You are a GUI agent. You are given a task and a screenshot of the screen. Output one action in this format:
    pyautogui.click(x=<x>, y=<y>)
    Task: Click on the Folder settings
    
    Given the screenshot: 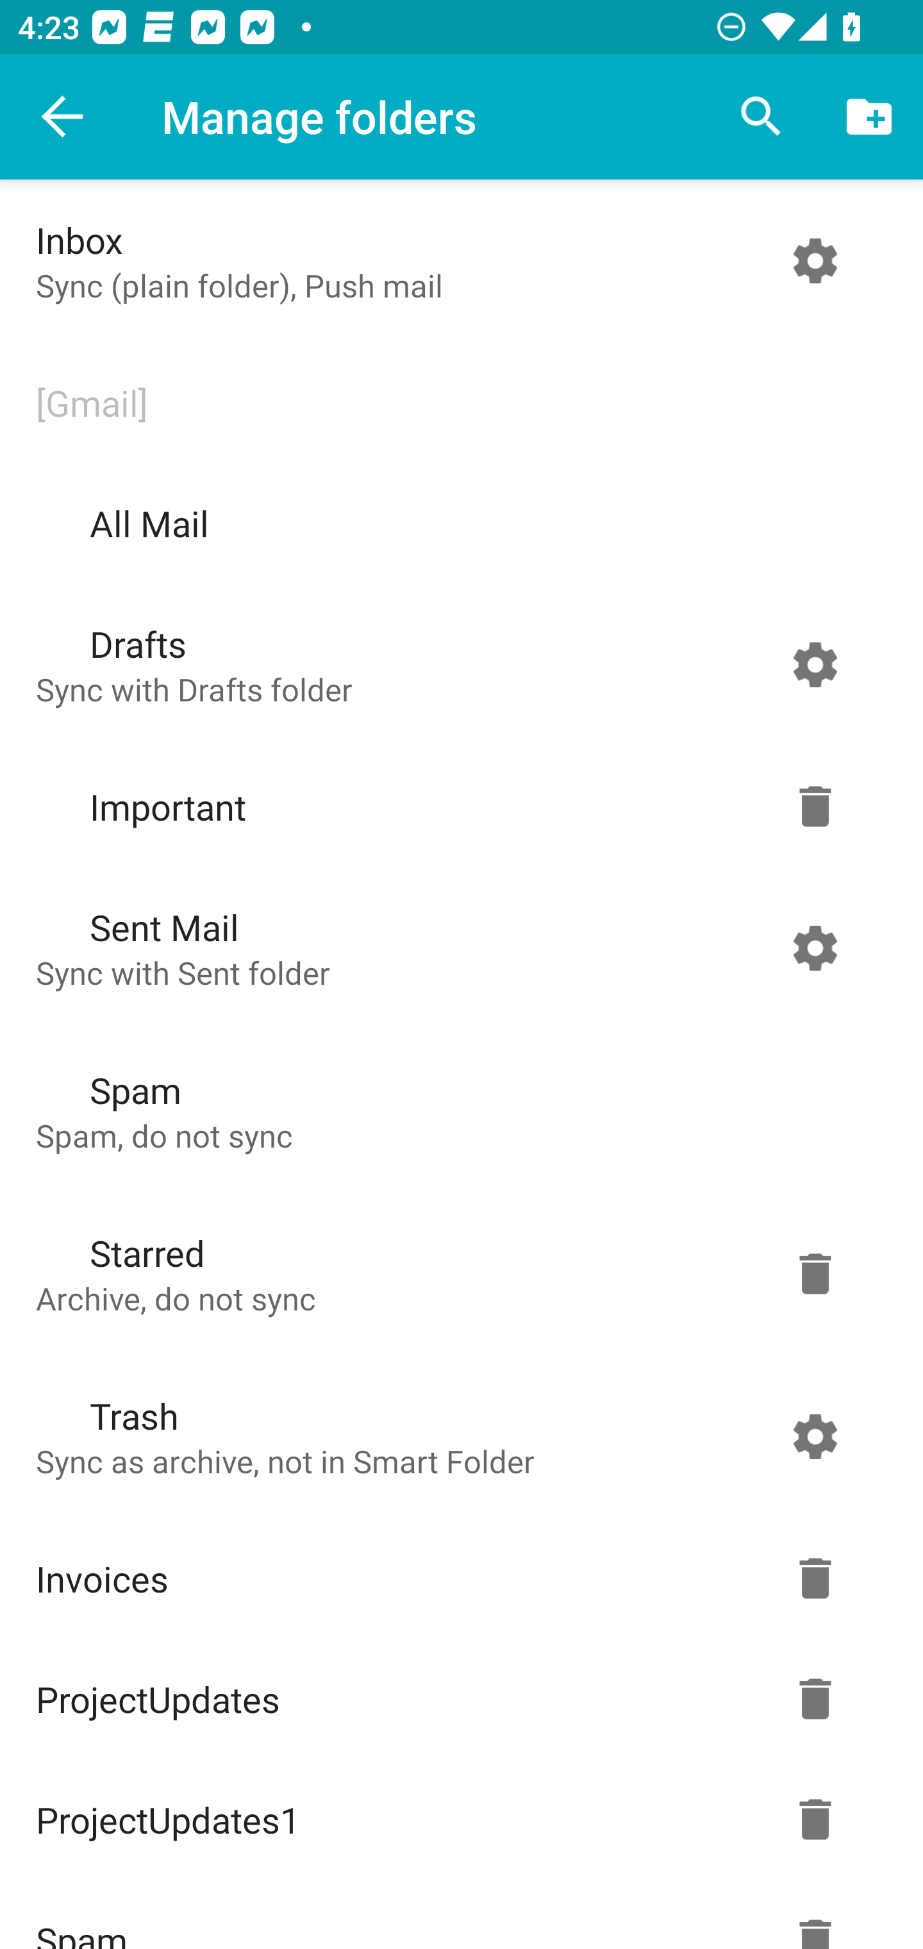 What is the action you would take?
    pyautogui.click(x=815, y=1699)
    